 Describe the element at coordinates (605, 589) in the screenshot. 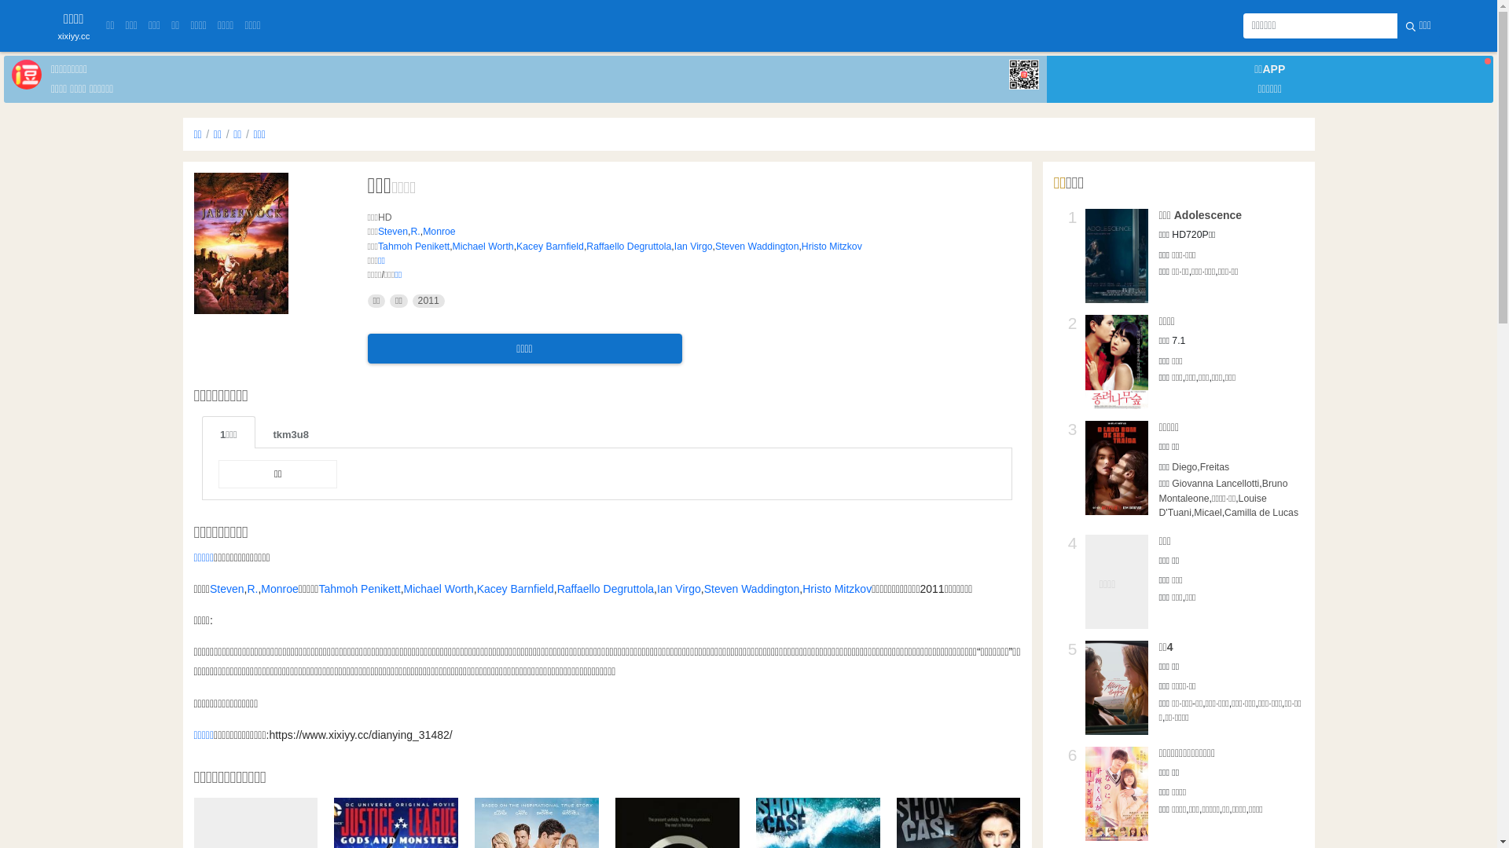

I see `Raffaello Degruttola` at that location.